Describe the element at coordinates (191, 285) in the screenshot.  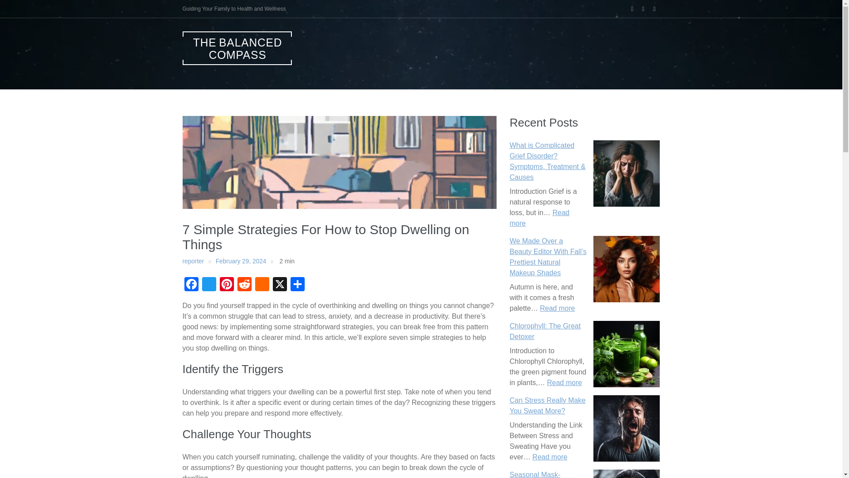
I see `Hacker News` at that location.